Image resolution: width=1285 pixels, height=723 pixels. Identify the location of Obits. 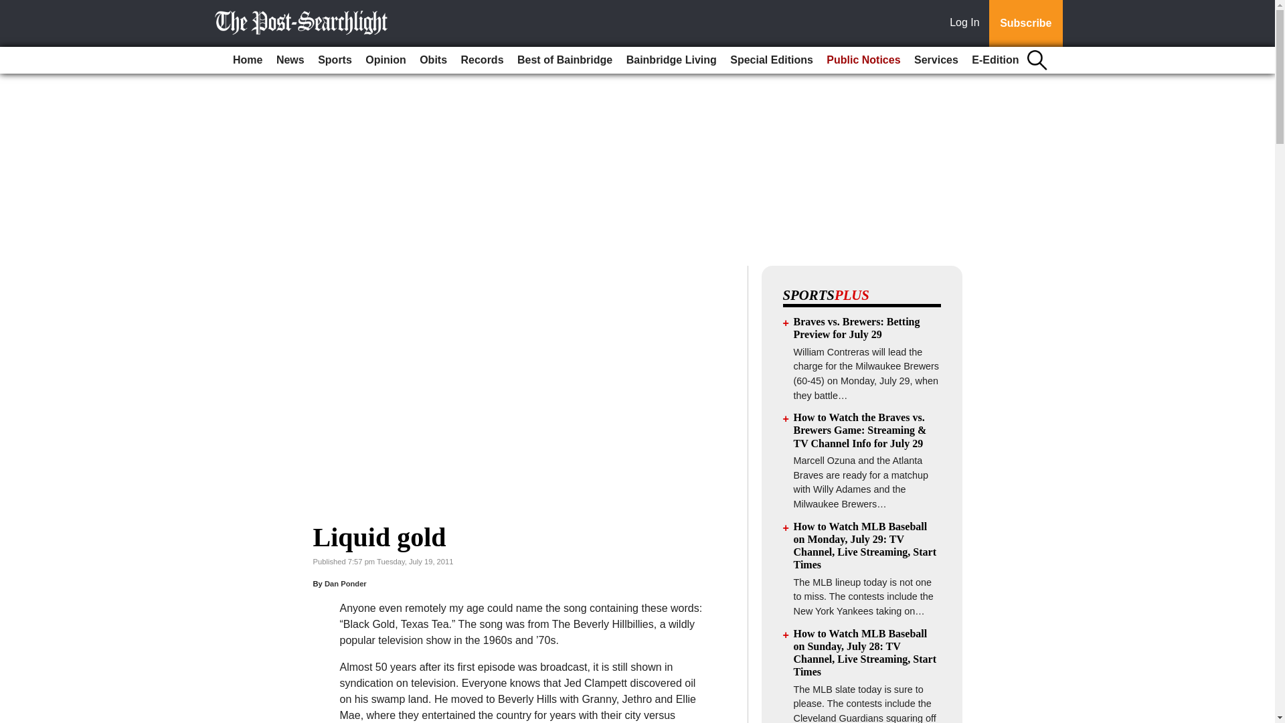
(432, 60).